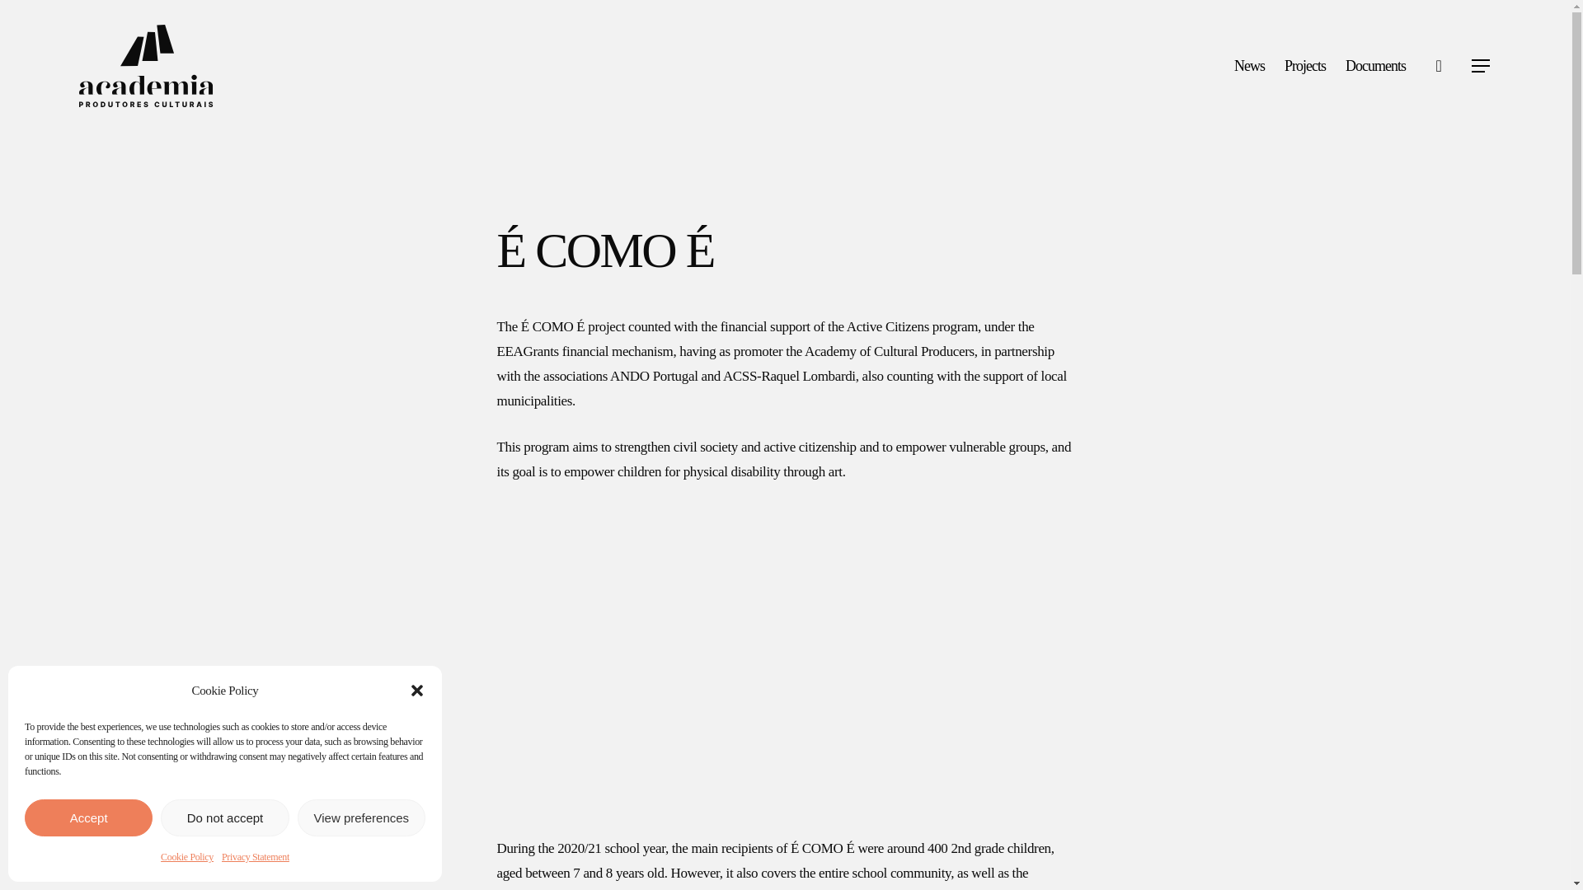 The height and width of the screenshot is (890, 1583). What do you see at coordinates (256, 857) in the screenshot?
I see `Privacy Statement` at bounding box center [256, 857].